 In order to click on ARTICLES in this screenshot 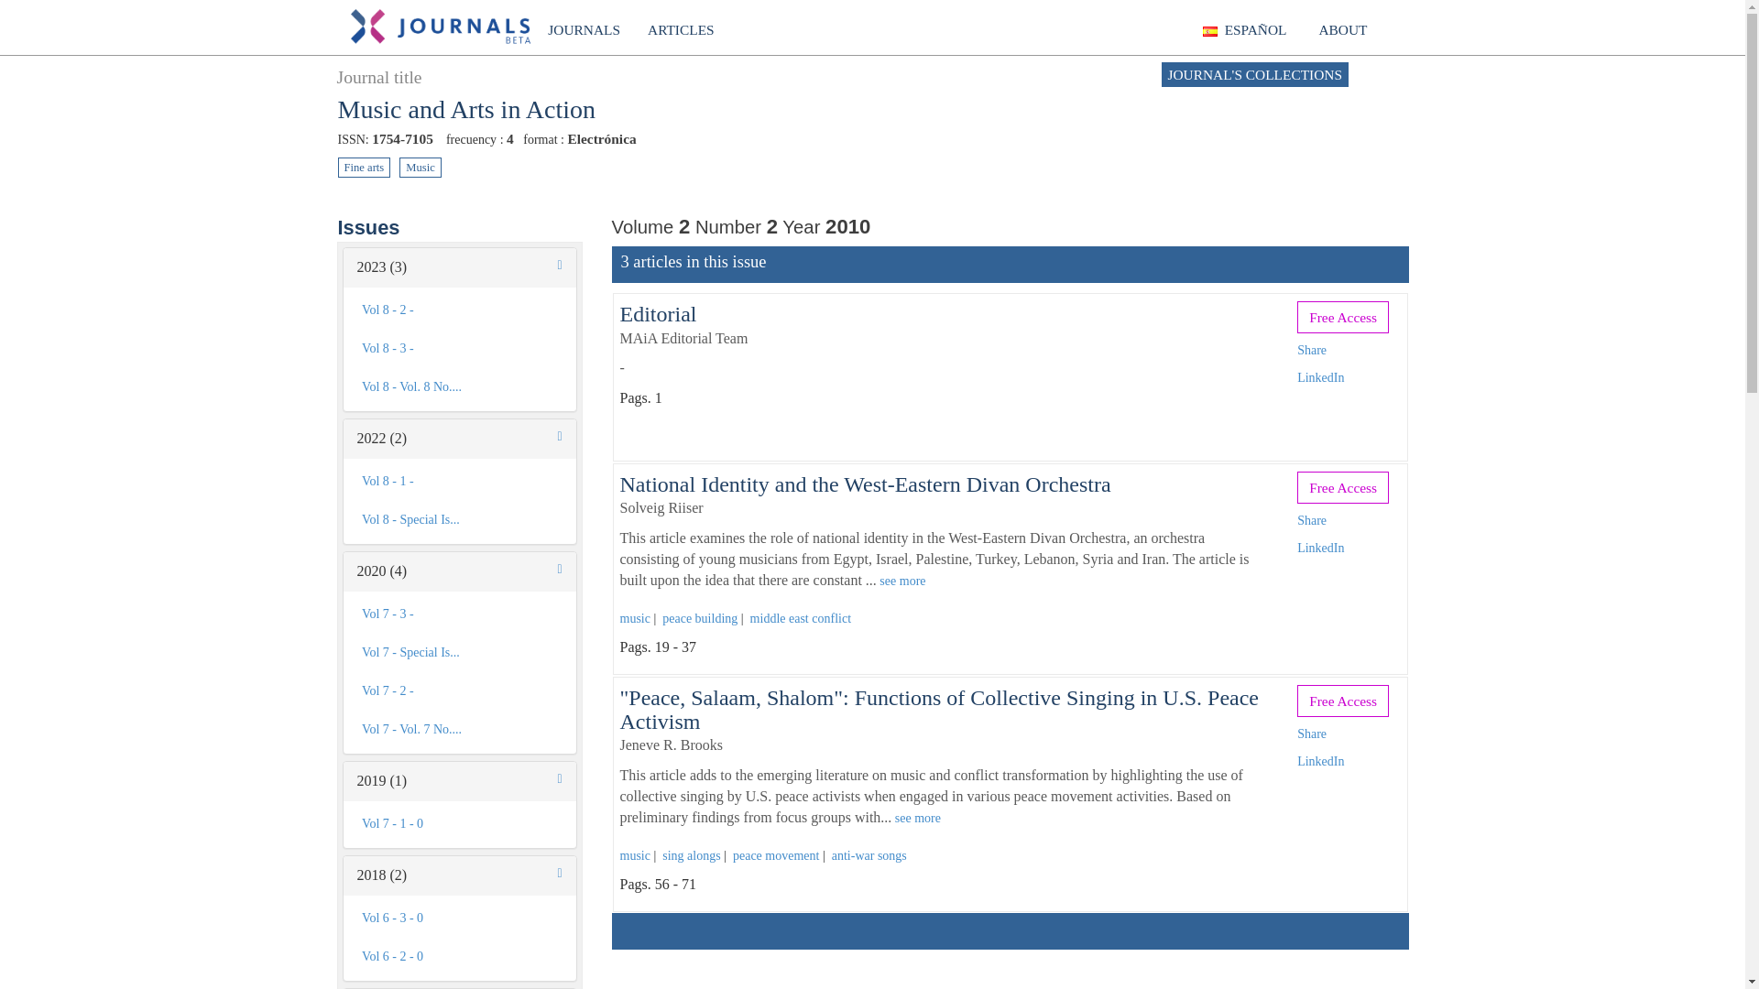, I will do `click(680, 29)`.